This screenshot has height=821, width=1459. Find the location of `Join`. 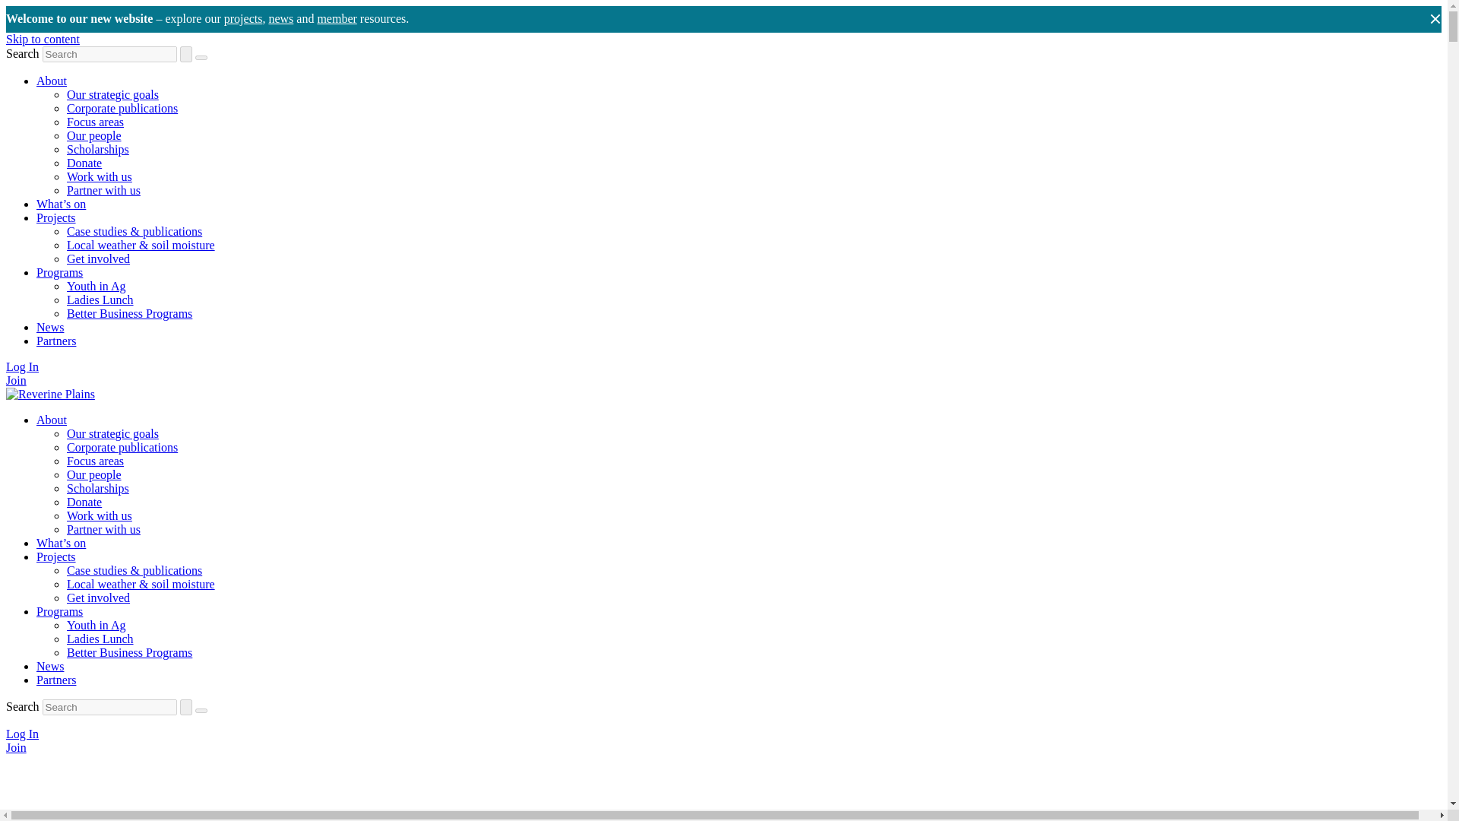

Join is located at coordinates (15, 380).